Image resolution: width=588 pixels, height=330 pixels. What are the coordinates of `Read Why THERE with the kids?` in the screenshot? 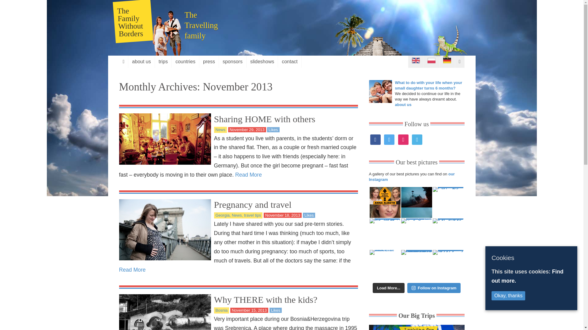 It's located at (266, 299).